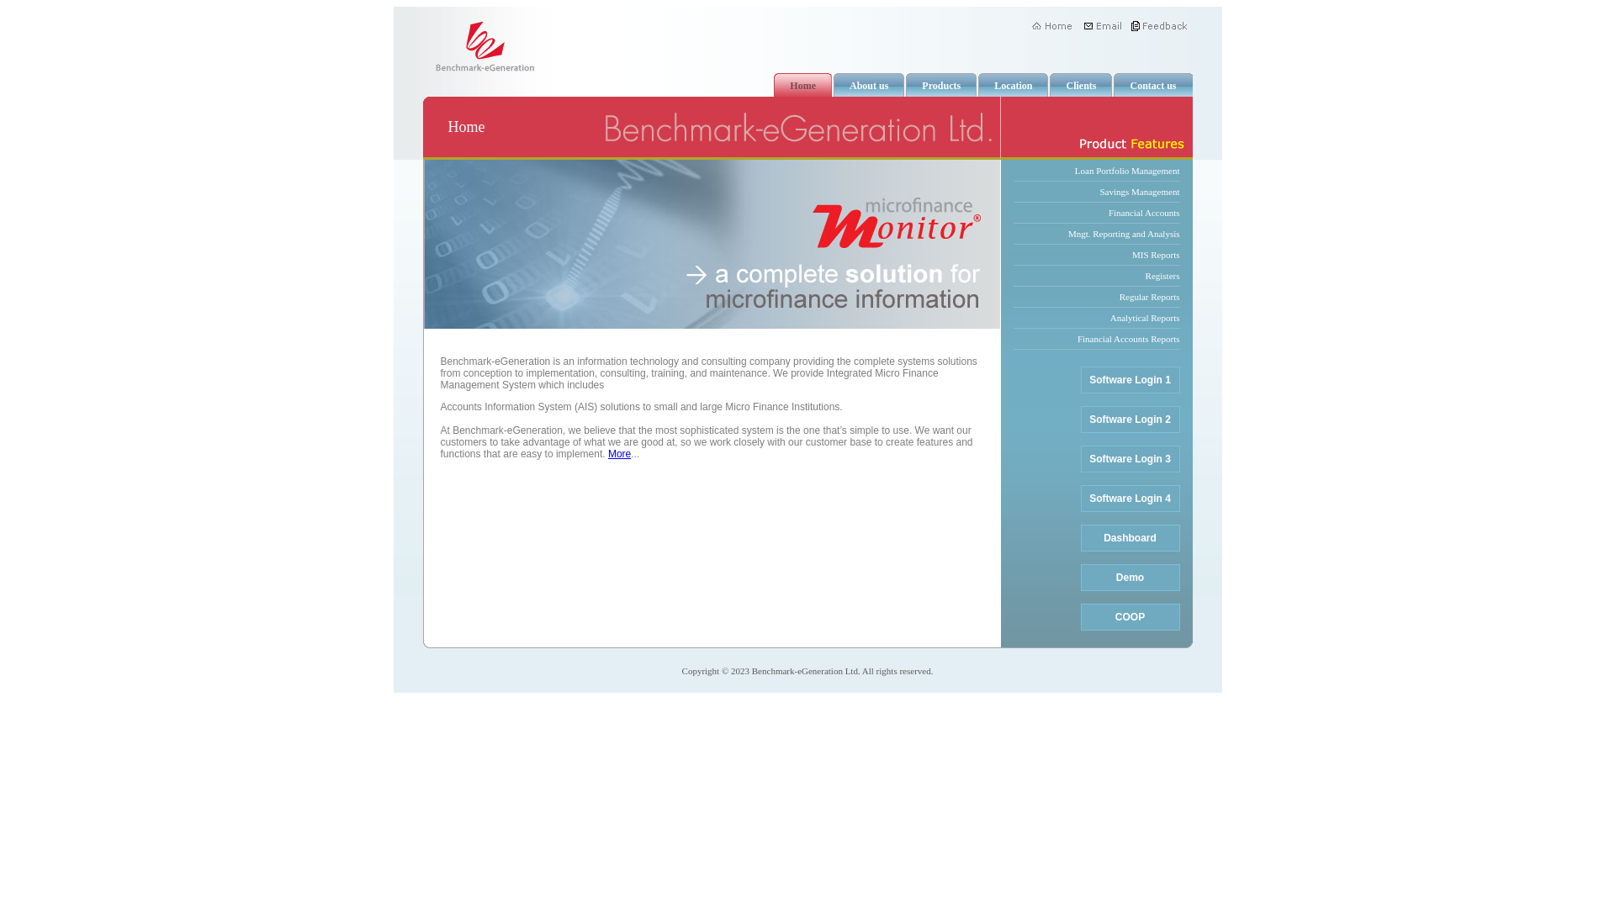 The height and width of the screenshot is (908, 1615). Describe the element at coordinates (1096, 256) in the screenshot. I see `MIS Reports` at that location.